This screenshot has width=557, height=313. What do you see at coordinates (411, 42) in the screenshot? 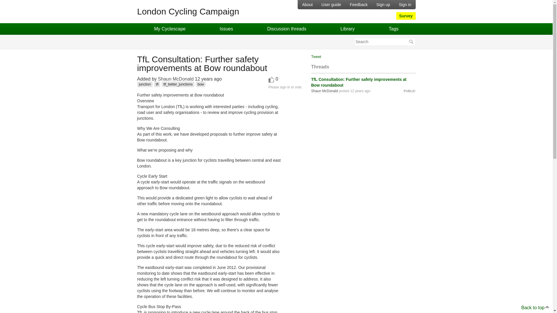
I see `GO` at bounding box center [411, 42].